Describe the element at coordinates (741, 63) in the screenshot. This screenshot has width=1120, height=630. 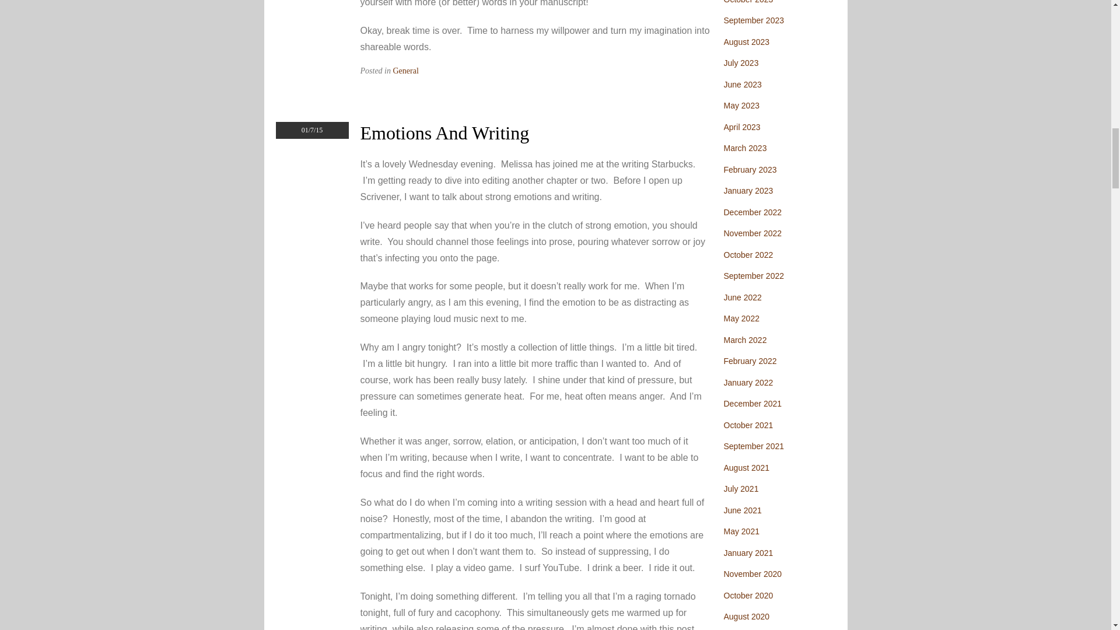
I see `July 2023` at that location.